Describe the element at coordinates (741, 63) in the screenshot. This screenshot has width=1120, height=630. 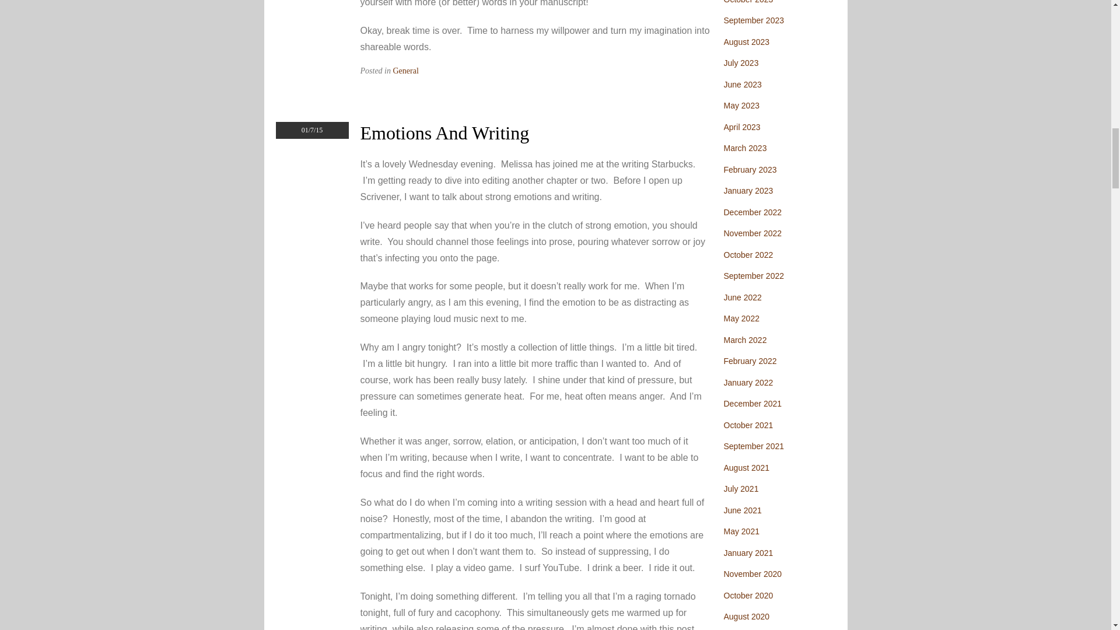
I see `July 2023` at that location.